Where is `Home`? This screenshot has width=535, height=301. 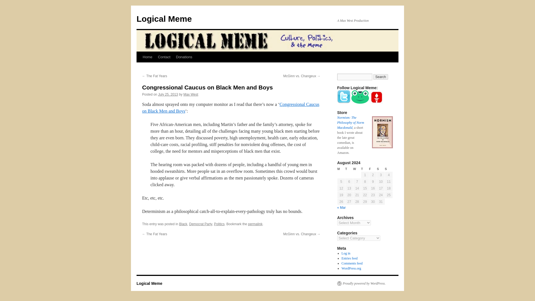 Home is located at coordinates (147, 57).